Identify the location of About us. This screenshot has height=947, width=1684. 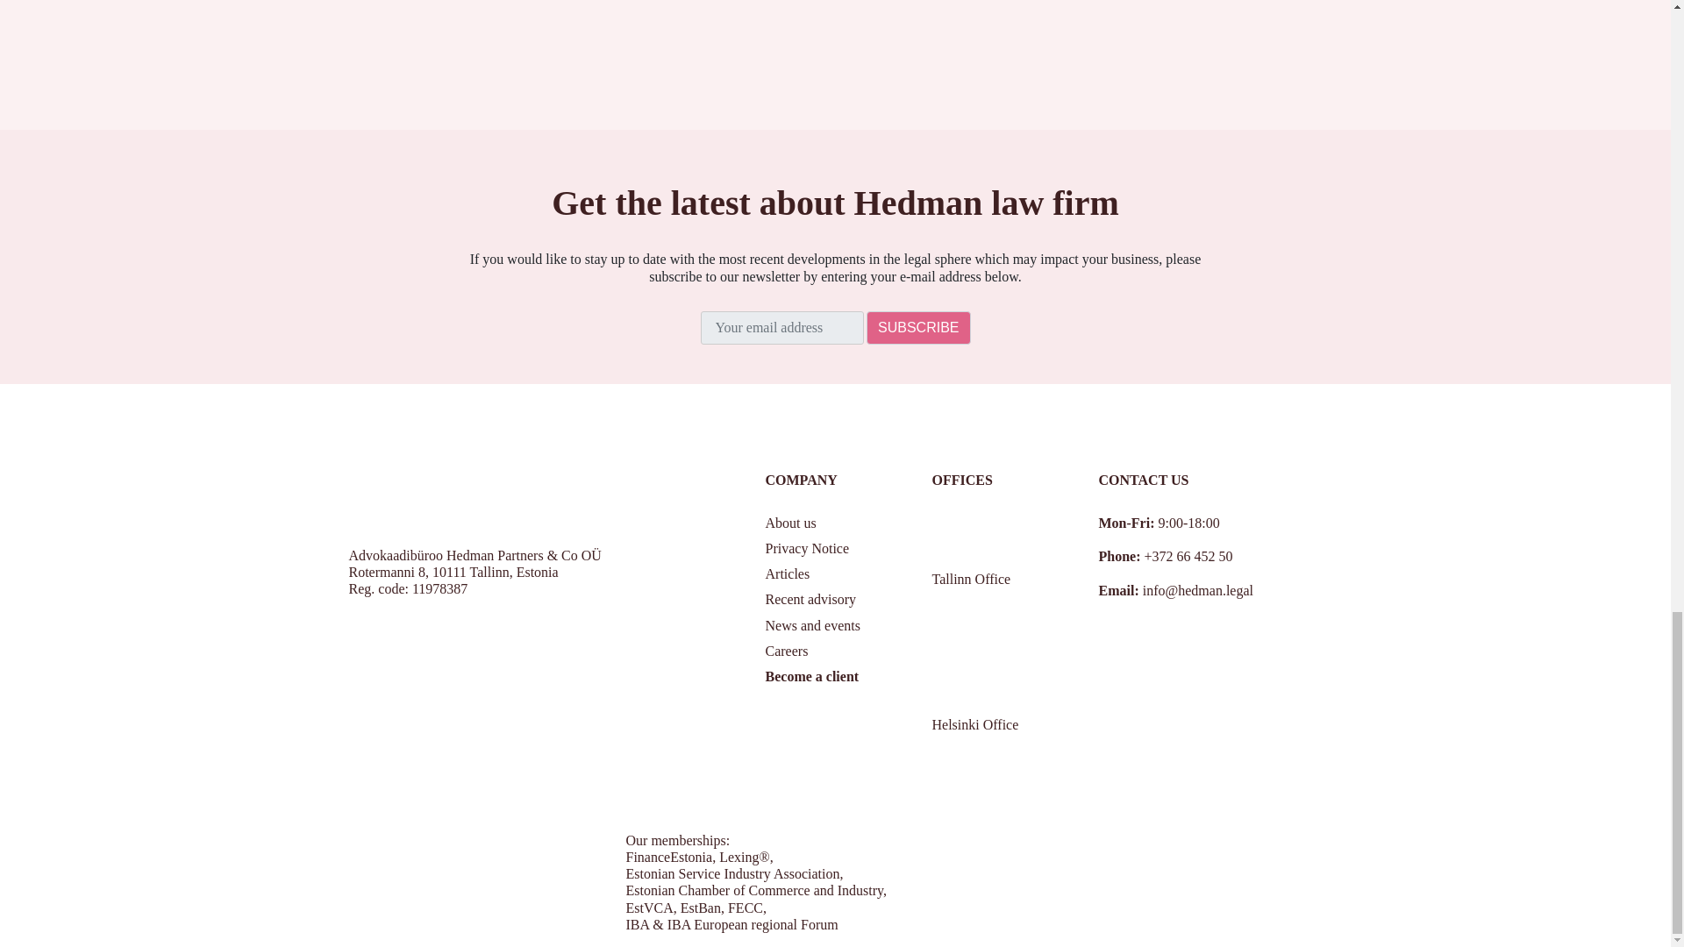
(789, 523).